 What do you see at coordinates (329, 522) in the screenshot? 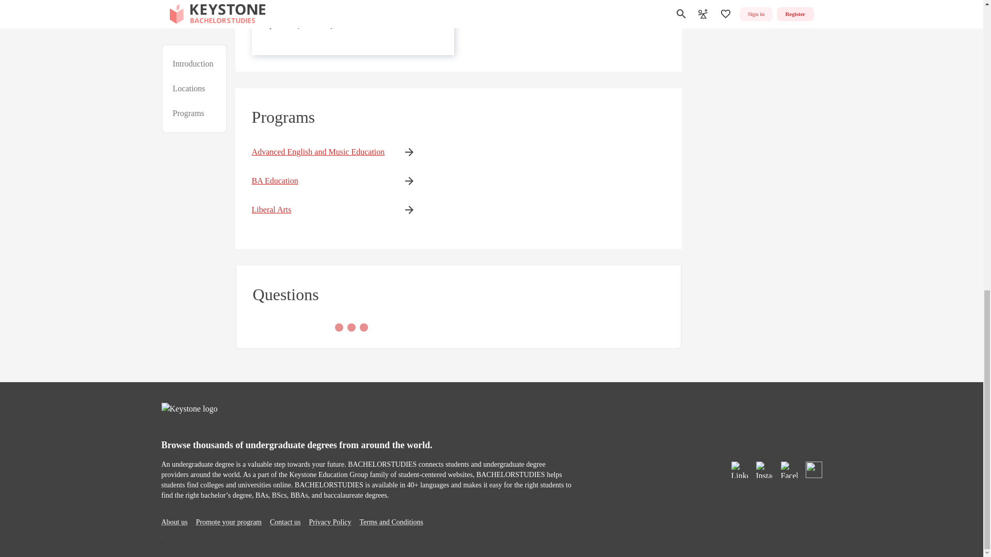
I see `Privacy Policy` at bounding box center [329, 522].